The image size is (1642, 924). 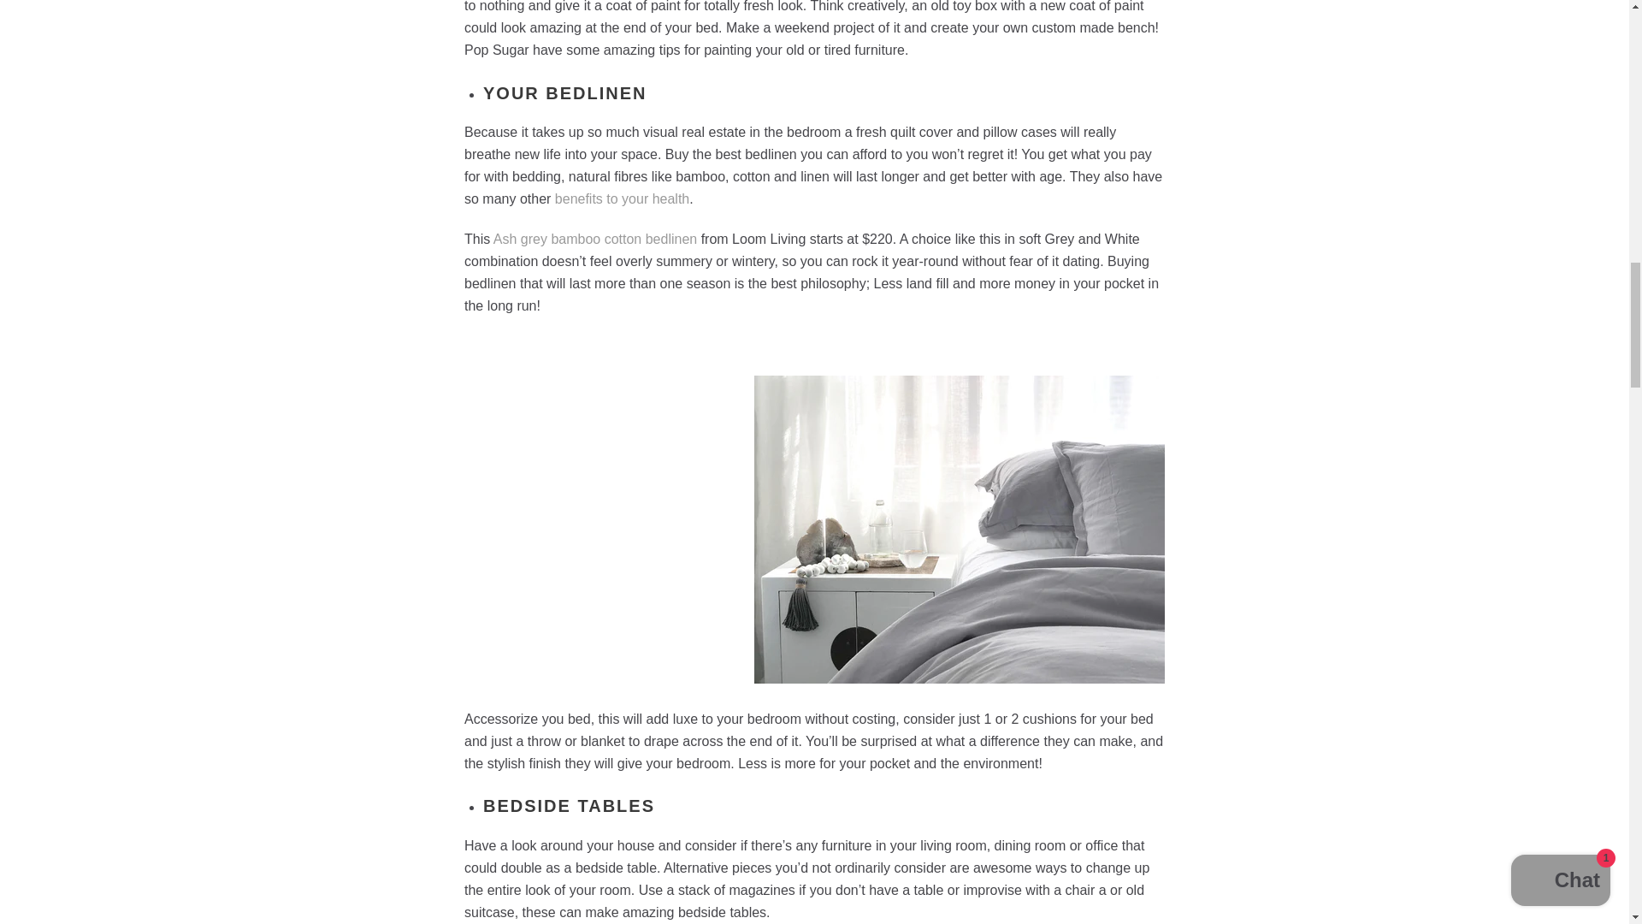 I want to click on benefits to your health, so click(x=622, y=198).